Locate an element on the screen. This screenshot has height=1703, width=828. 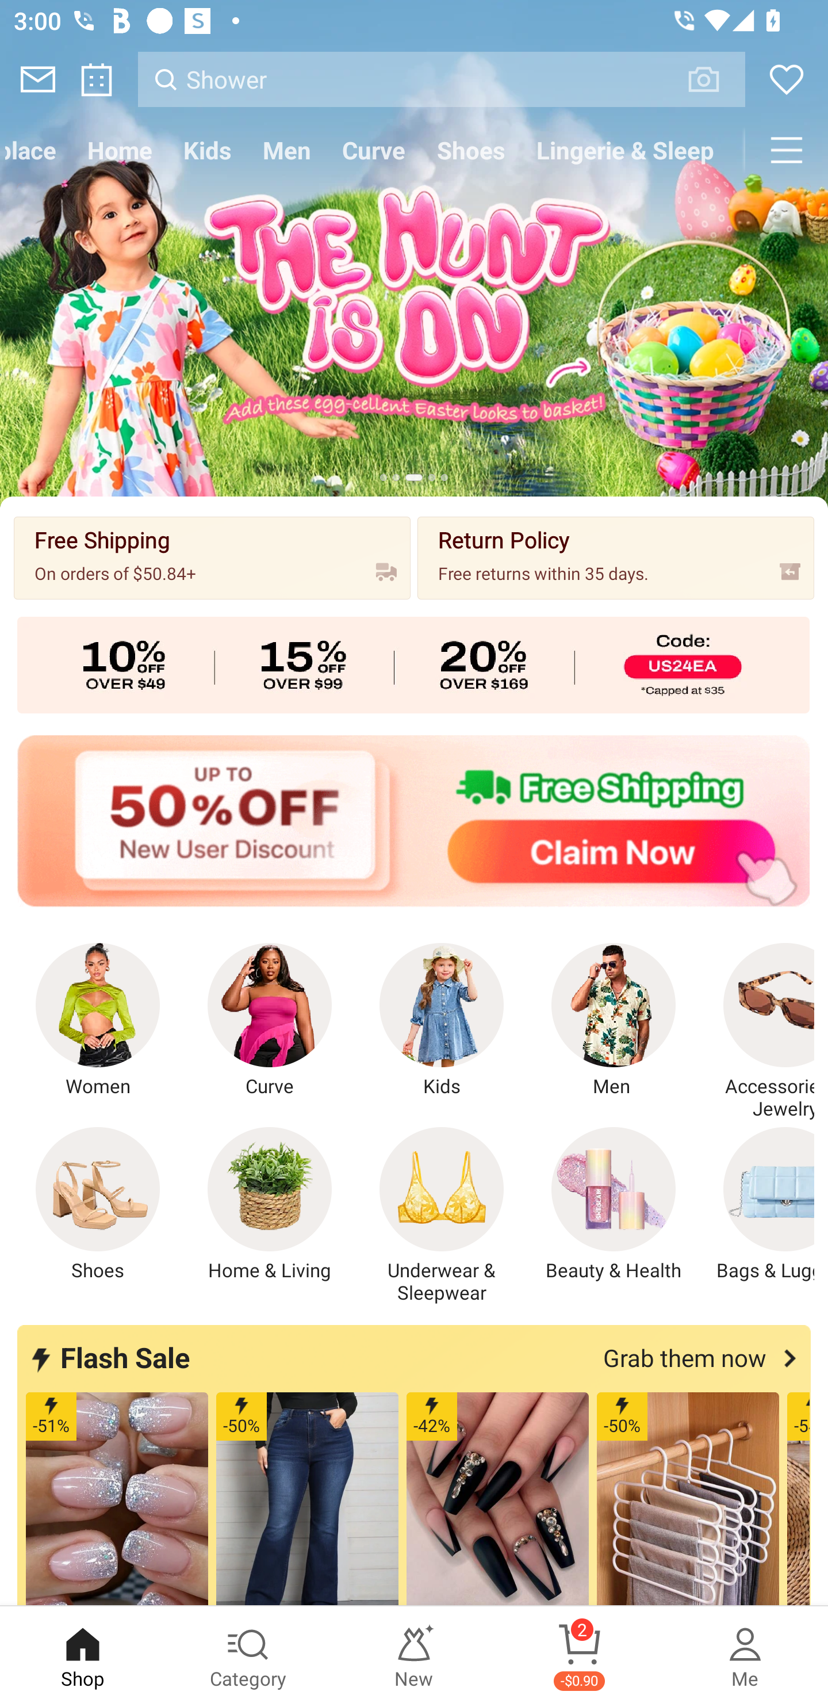
Bags & Luggage is located at coordinates (757, 1205).